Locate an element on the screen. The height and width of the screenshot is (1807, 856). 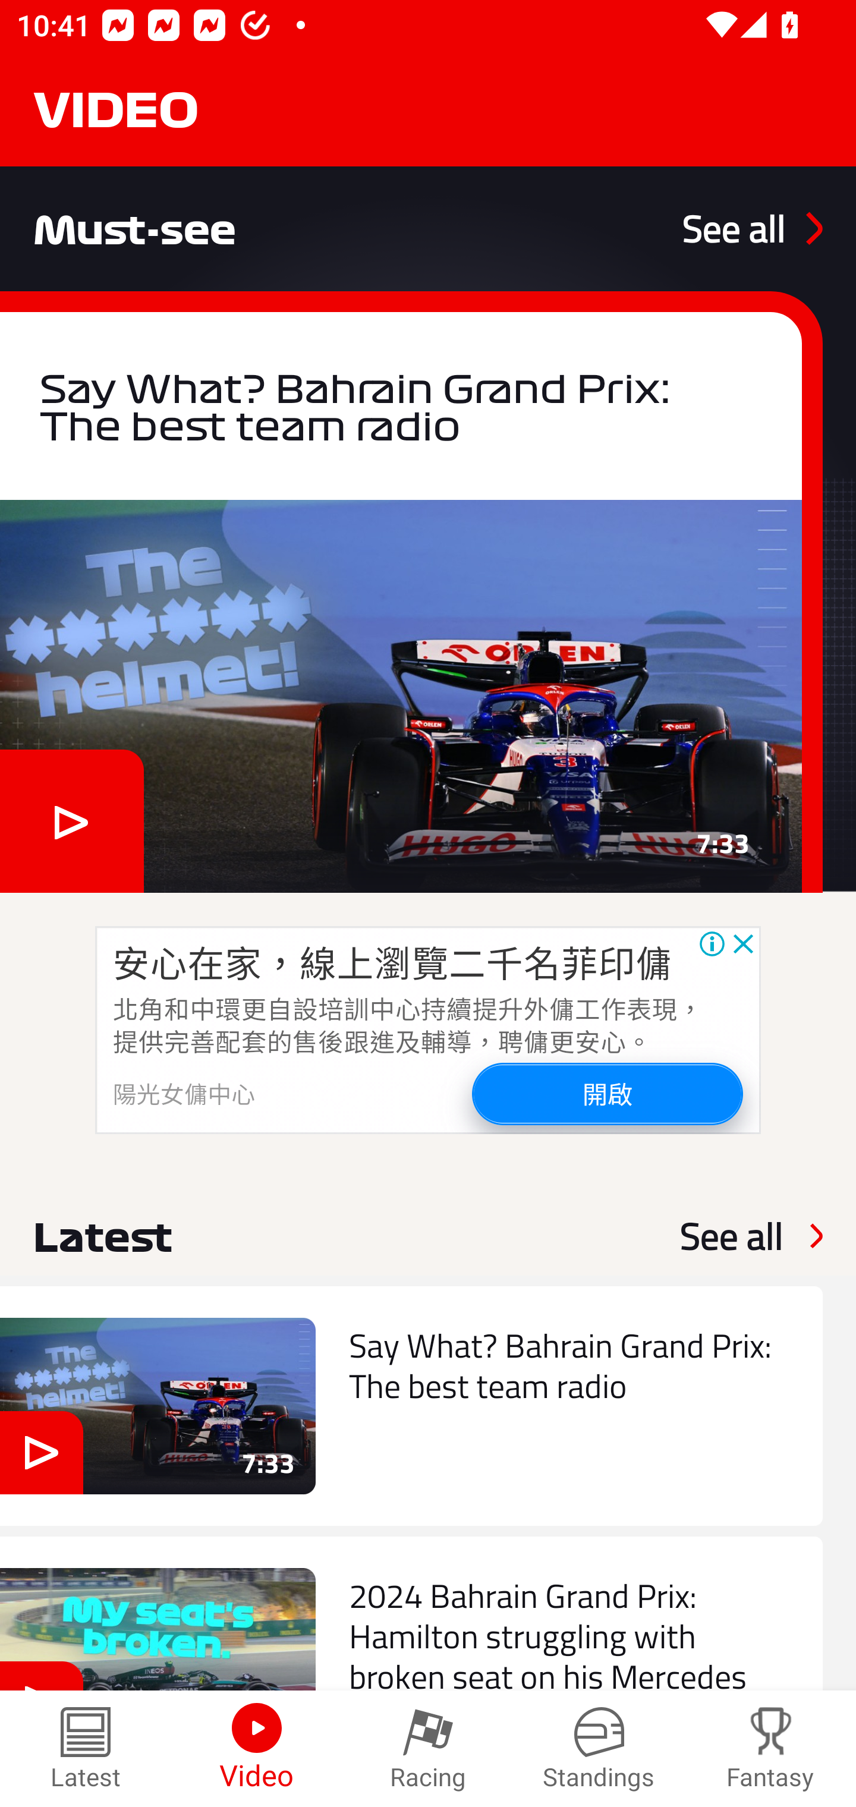
Fantasy is located at coordinates (770, 1749).